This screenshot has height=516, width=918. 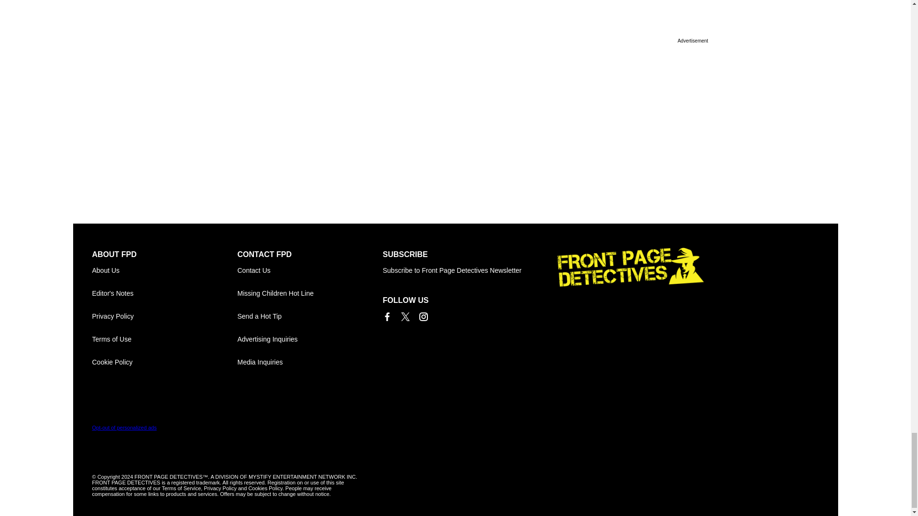 I want to click on Cookie Policy, so click(x=164, y=362).